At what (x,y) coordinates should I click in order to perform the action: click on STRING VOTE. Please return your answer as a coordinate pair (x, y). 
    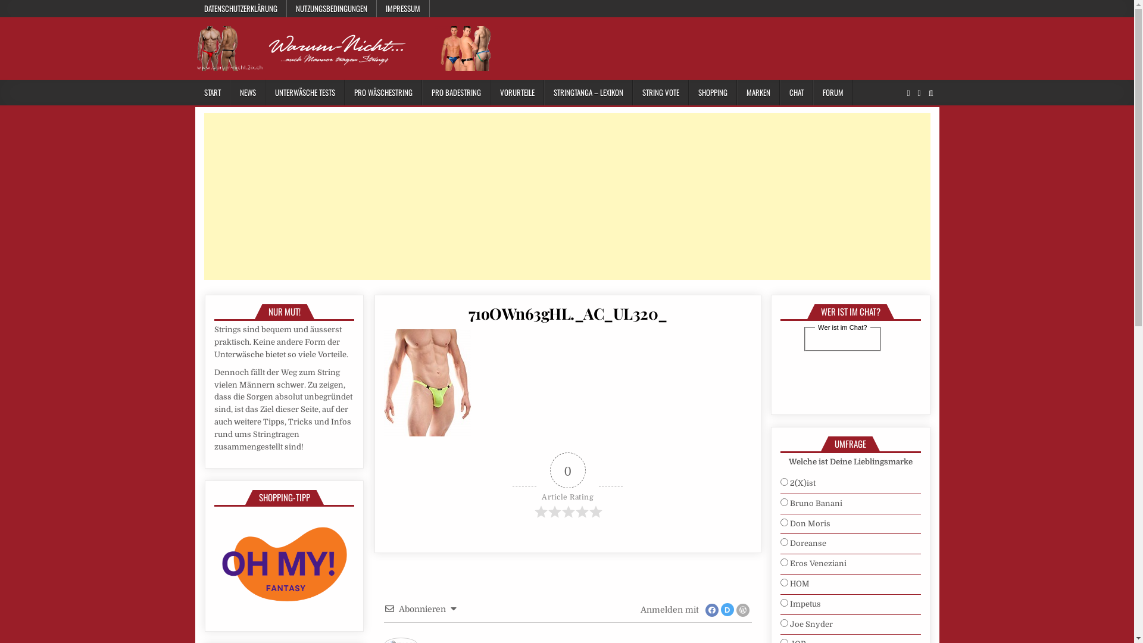
    Looking at the image, I should click on (660, 93).